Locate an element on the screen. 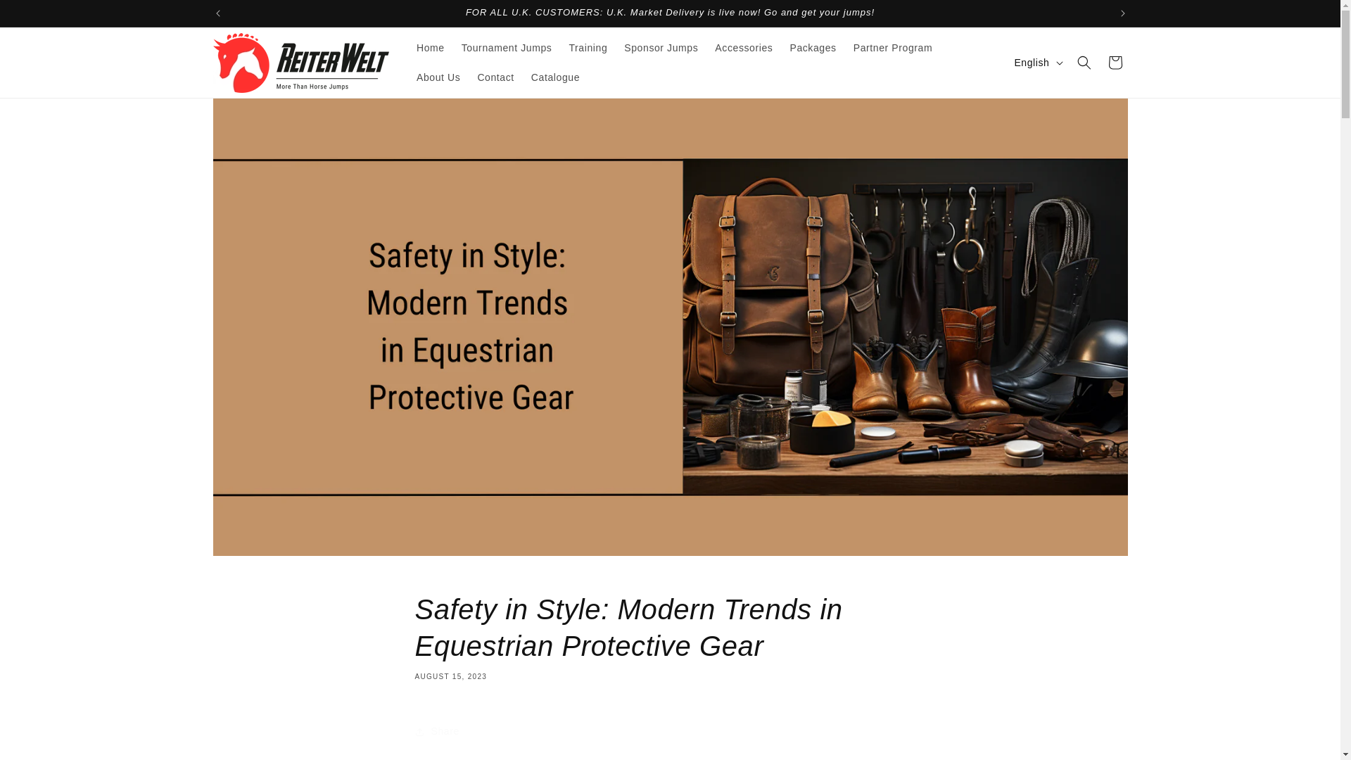  Contact is located at coordinates (495, 77).